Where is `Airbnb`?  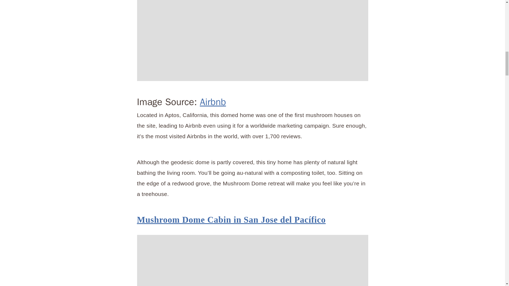
Airbnb is located at coordinates (252, 260).